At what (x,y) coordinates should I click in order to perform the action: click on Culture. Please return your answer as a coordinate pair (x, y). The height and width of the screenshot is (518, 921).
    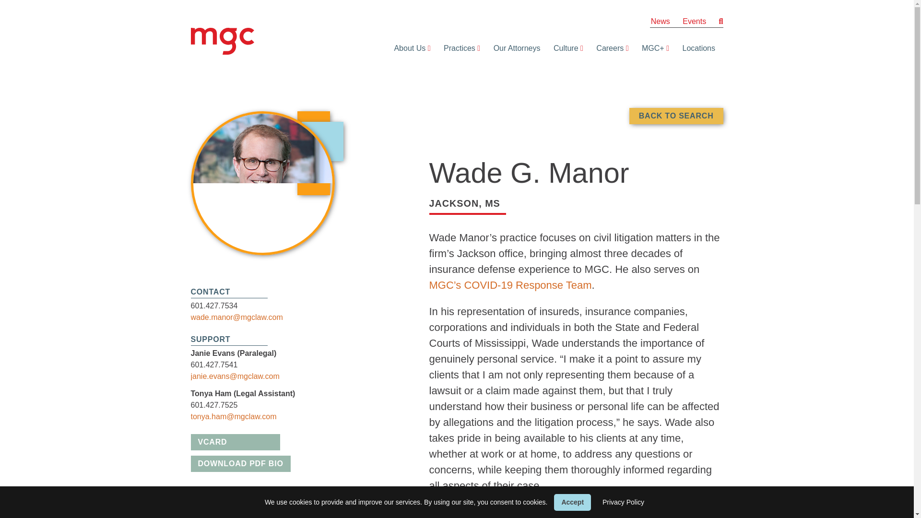
    Looking at the image, I should click on (563, 48).